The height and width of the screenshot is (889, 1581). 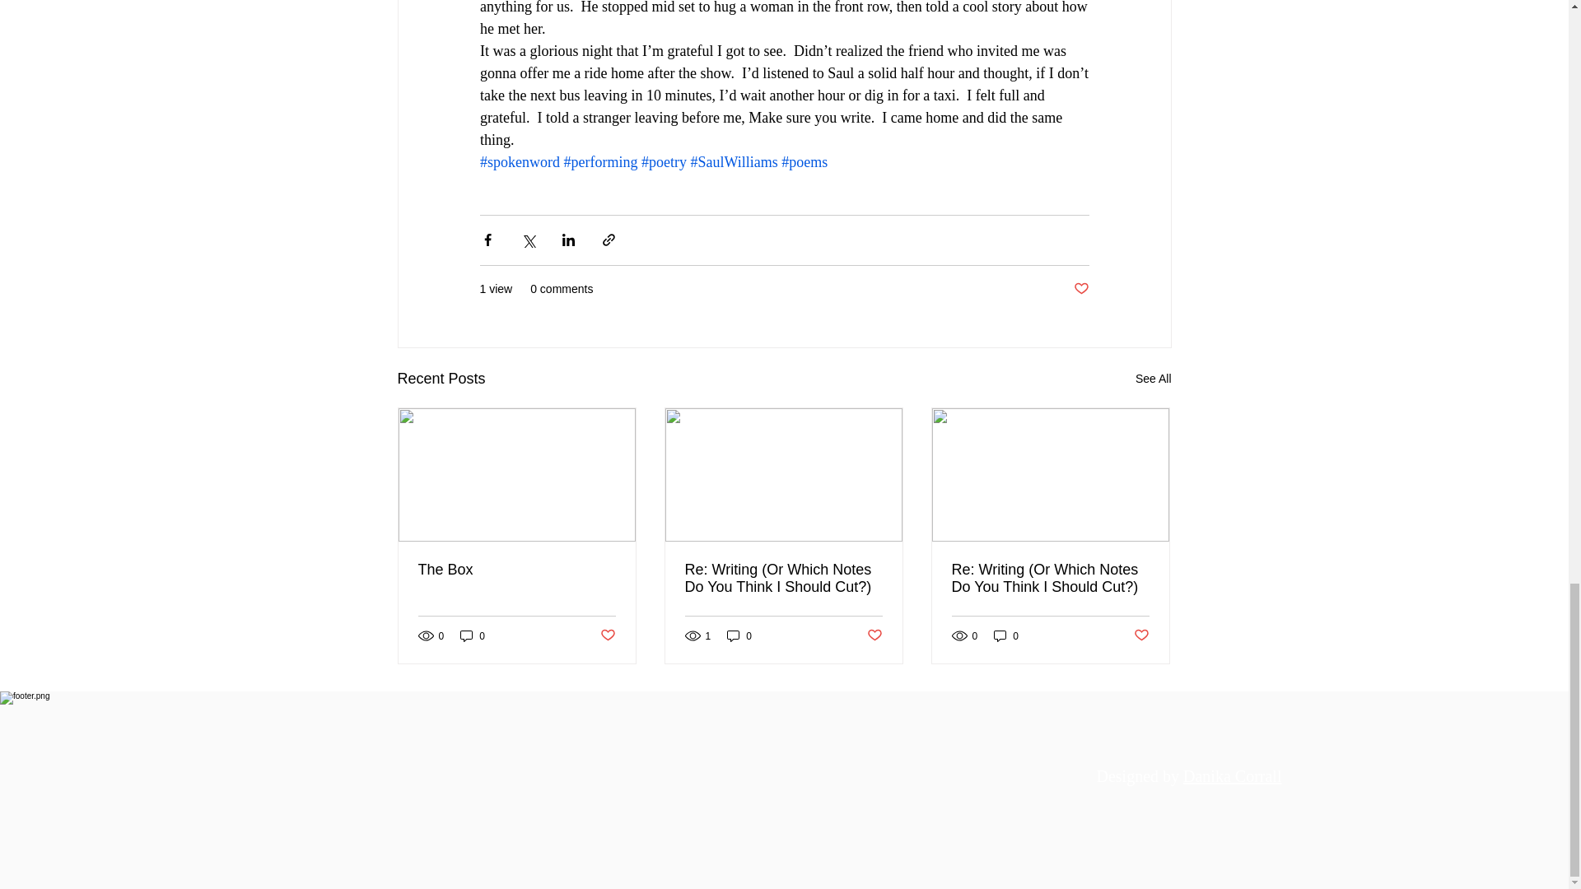 I want to click on The Box, so click(x=517, y=570).